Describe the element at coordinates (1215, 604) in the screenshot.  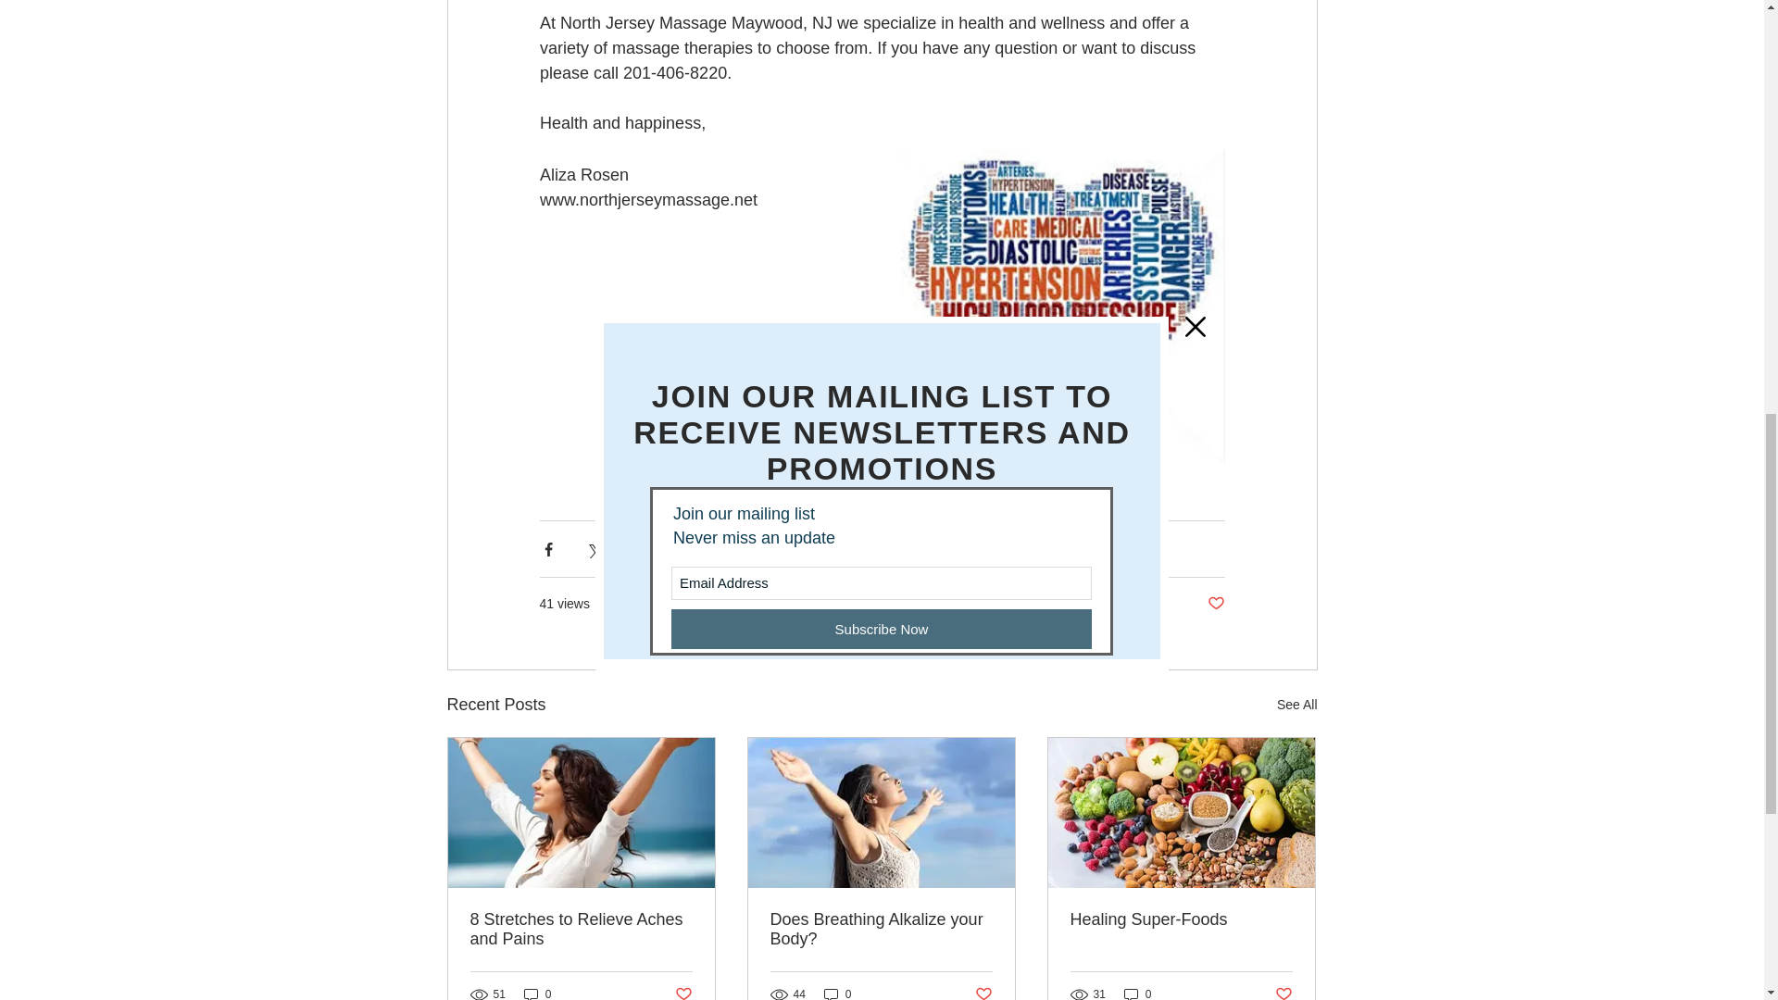
I see `Post not marked as liked` at that location.